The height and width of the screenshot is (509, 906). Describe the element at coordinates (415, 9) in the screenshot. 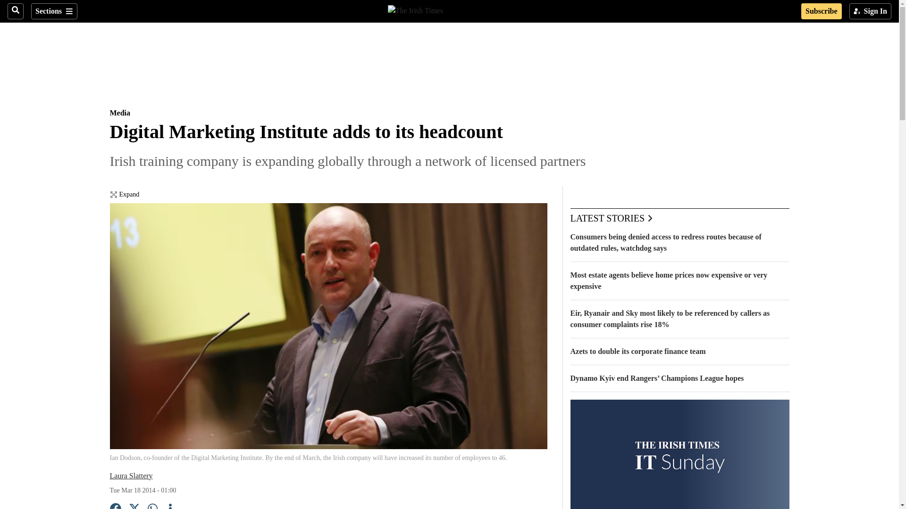

I see `The Irish Times` at that location.